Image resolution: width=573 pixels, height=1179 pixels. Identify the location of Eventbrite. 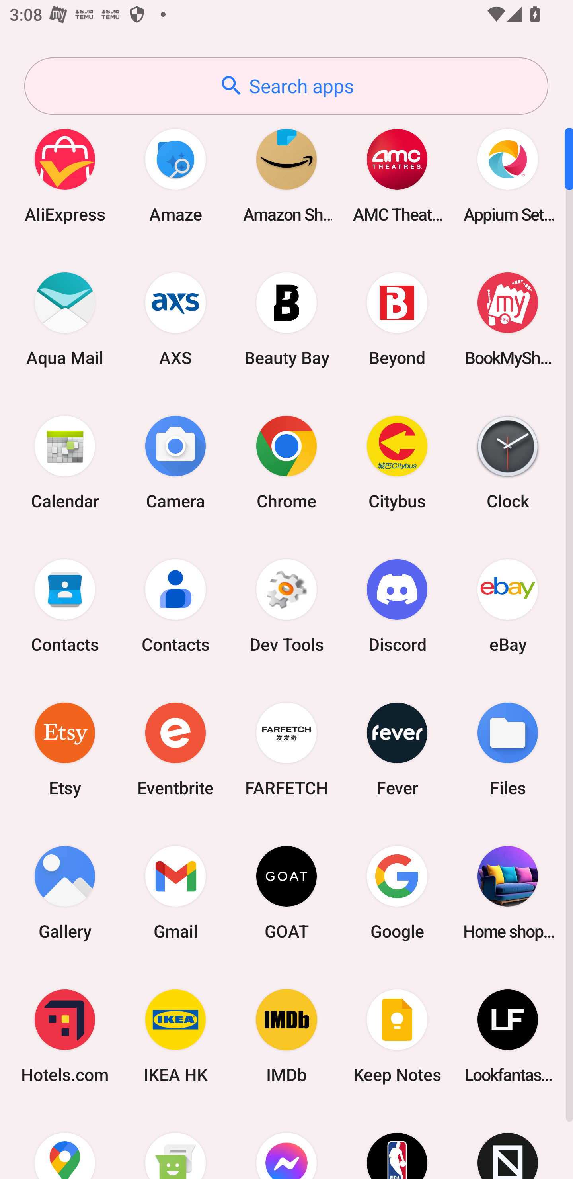
(175, 749).